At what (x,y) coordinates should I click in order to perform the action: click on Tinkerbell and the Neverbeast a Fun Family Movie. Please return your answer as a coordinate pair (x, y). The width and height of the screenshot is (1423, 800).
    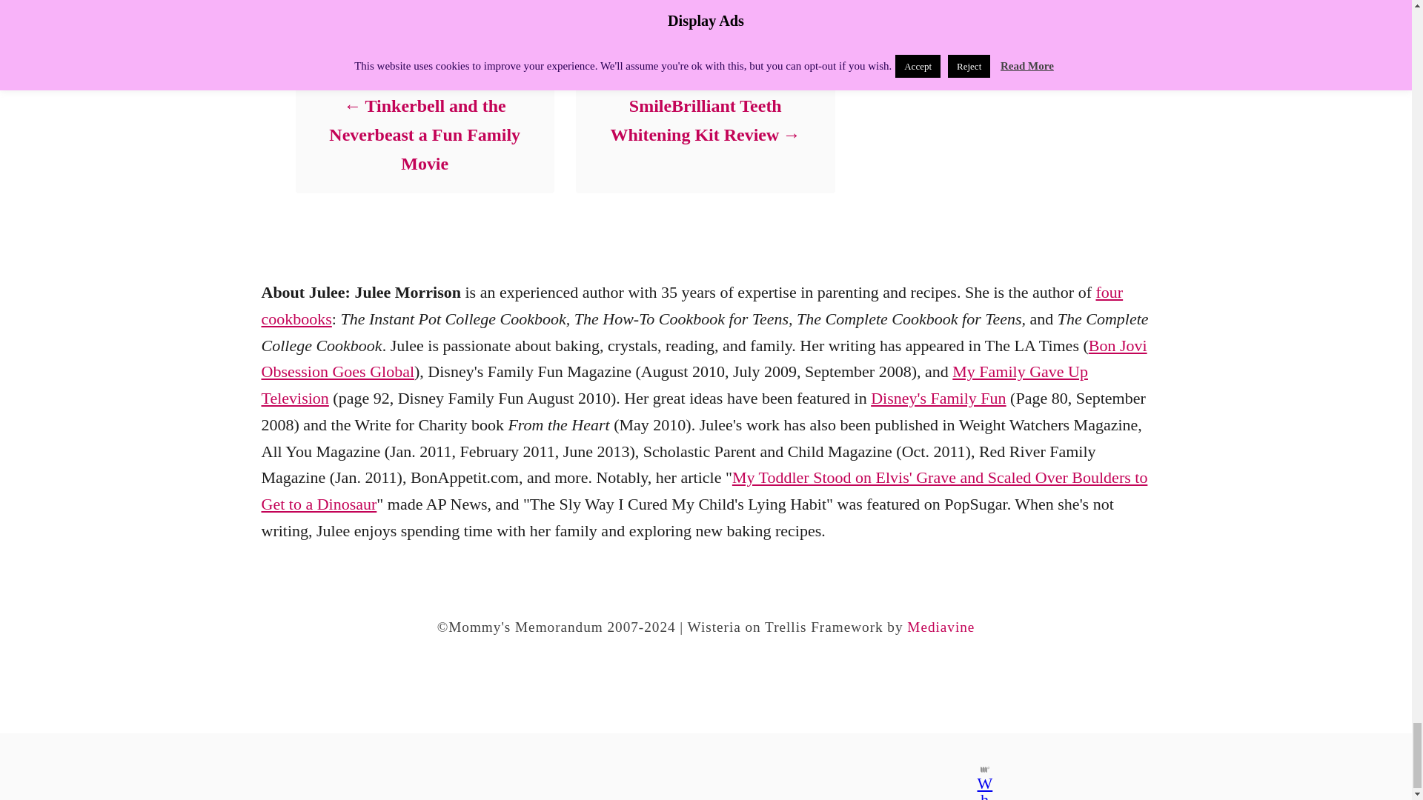
    Looking at the image, I should click on (424, 135).